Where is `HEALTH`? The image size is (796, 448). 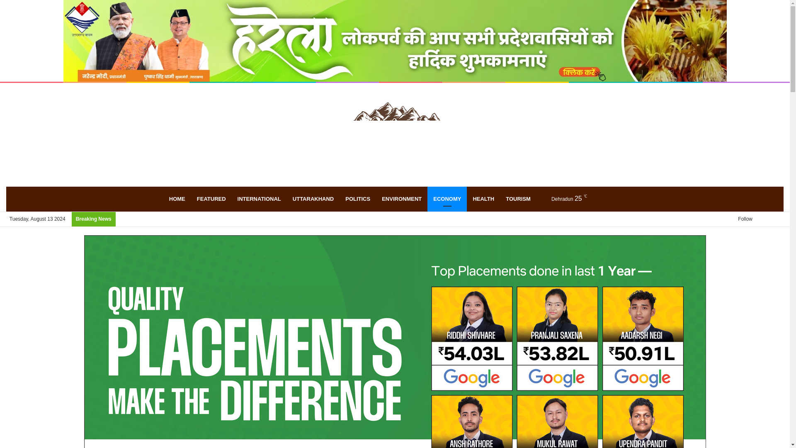
HEALTH is located at coordinates (483, 199).